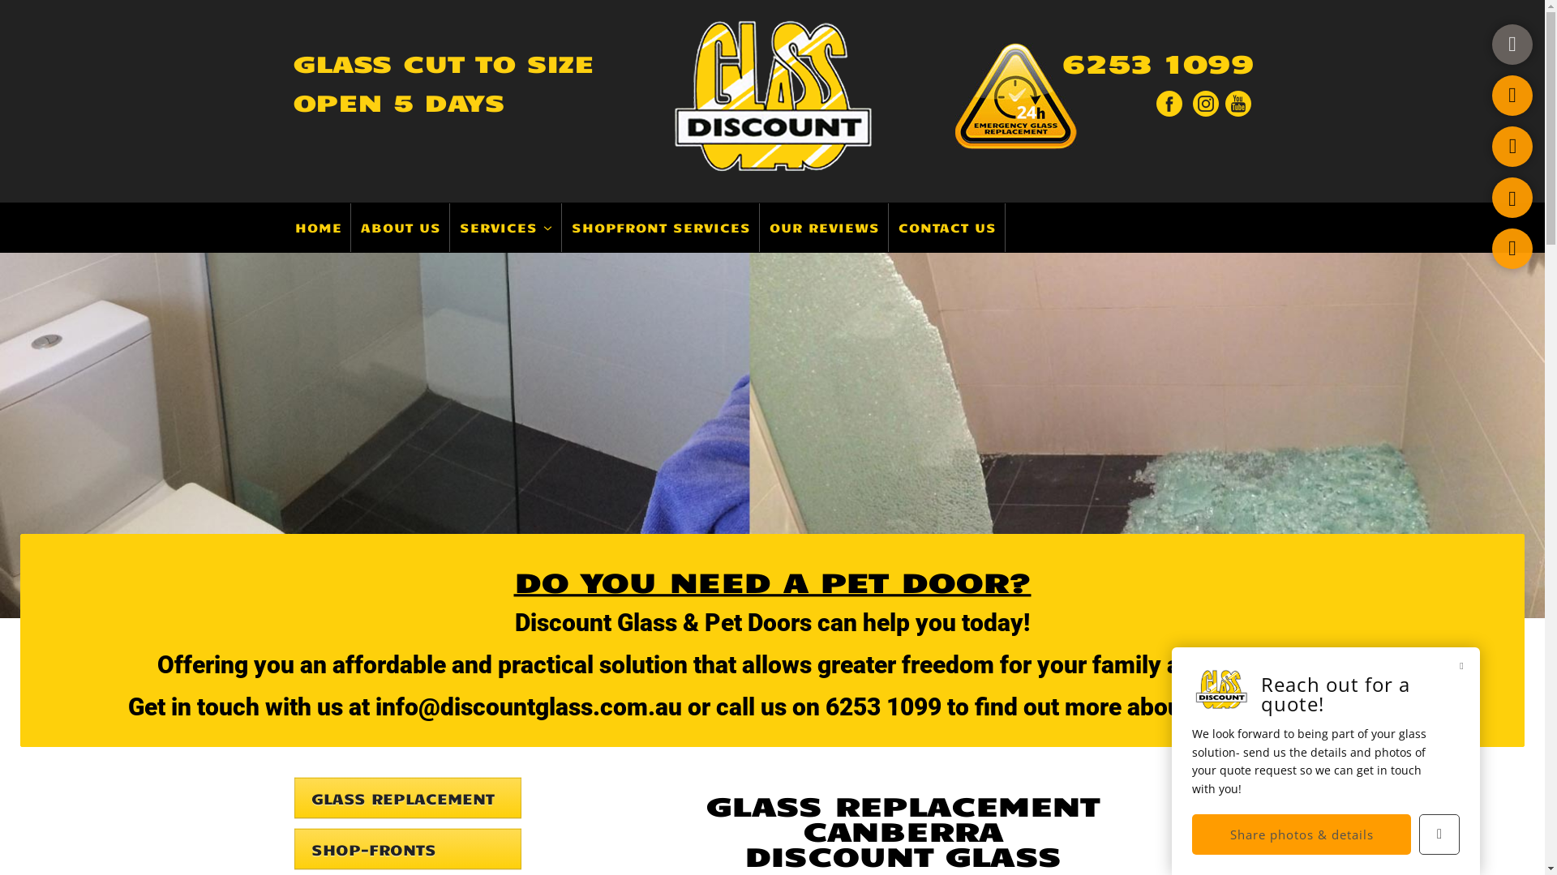  Describe the element at coordinates (948, 228) in the screenshot. I see `CONTACT US` at that location.